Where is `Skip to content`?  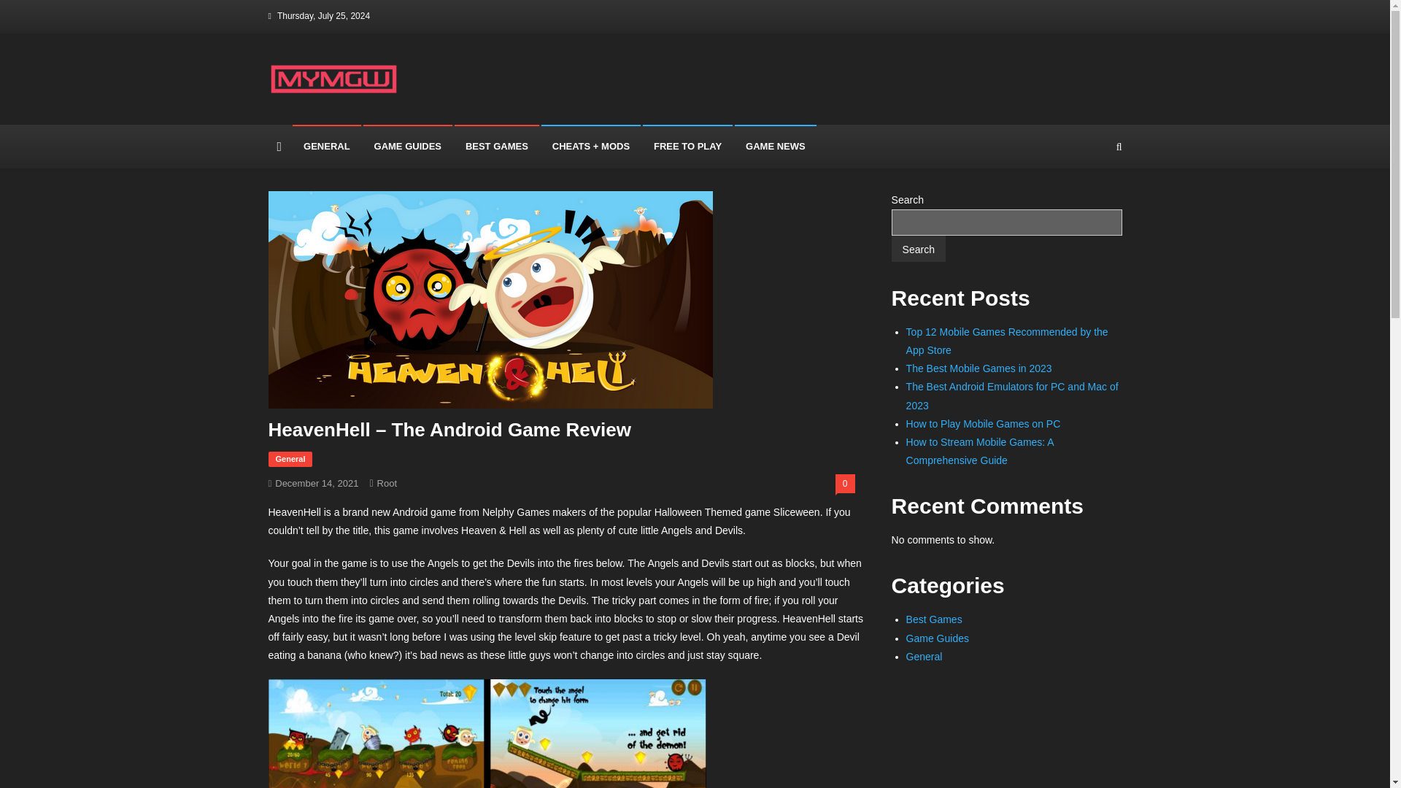 Skip to content is located at coordinates (34, 9).